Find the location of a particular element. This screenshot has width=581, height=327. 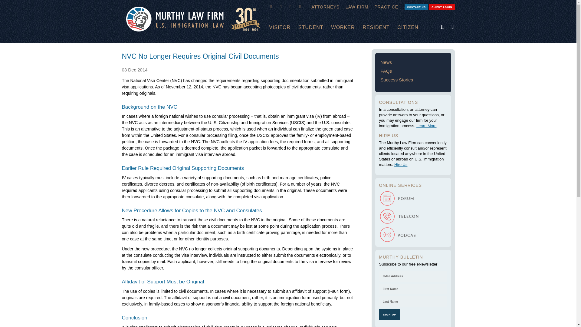

Sign up is located at coordinates (389, 314).